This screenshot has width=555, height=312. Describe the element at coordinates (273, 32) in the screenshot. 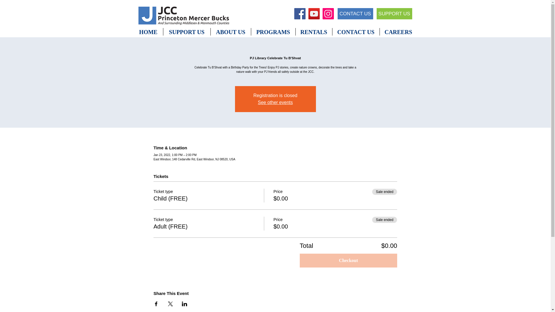

I see `PROGRAMS` at that location.